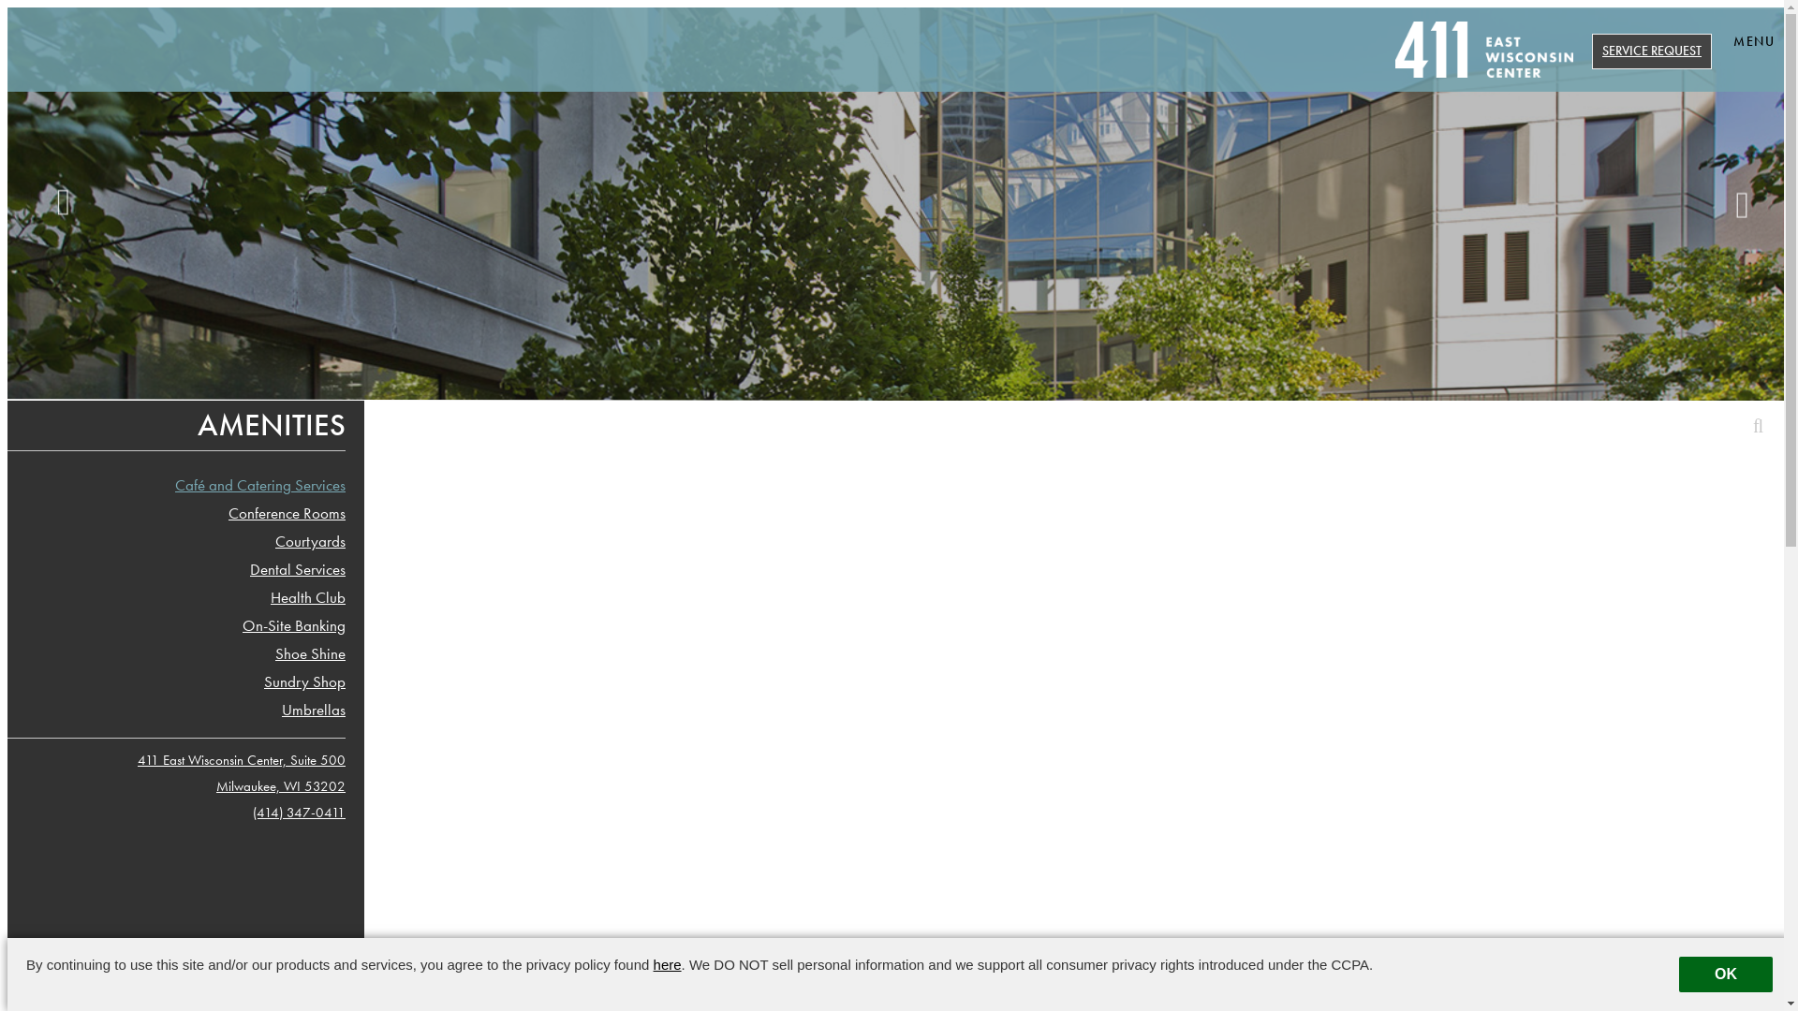  What do you see at coordinates (1754, 43) in the screenshot?
I see `MENU` at bounding box center [1754, 43].